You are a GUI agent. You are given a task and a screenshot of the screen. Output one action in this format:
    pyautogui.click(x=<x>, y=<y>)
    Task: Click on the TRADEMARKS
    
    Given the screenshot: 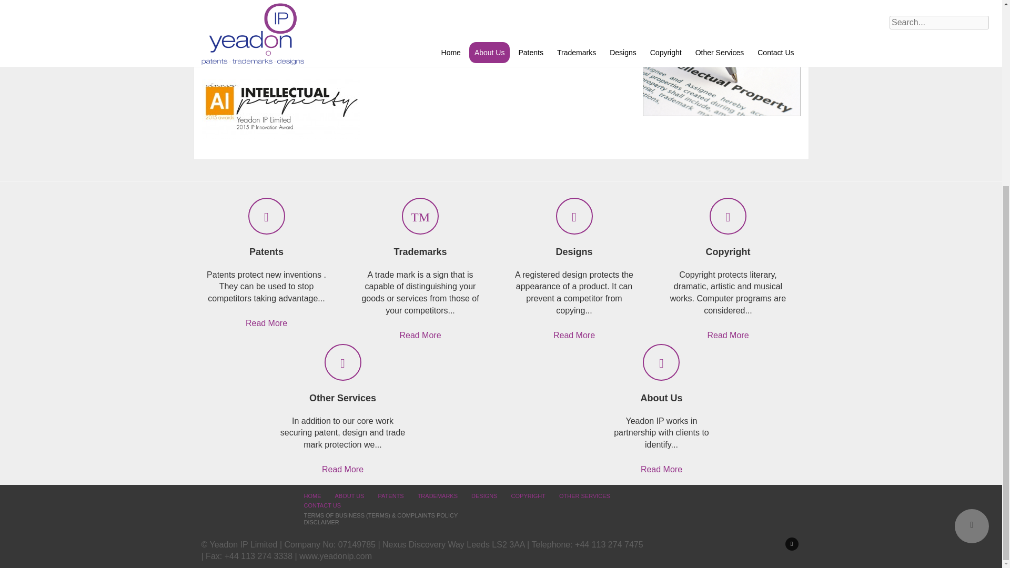 What is the action you would take?
    pyautogui.click(x=438, y=496)
    